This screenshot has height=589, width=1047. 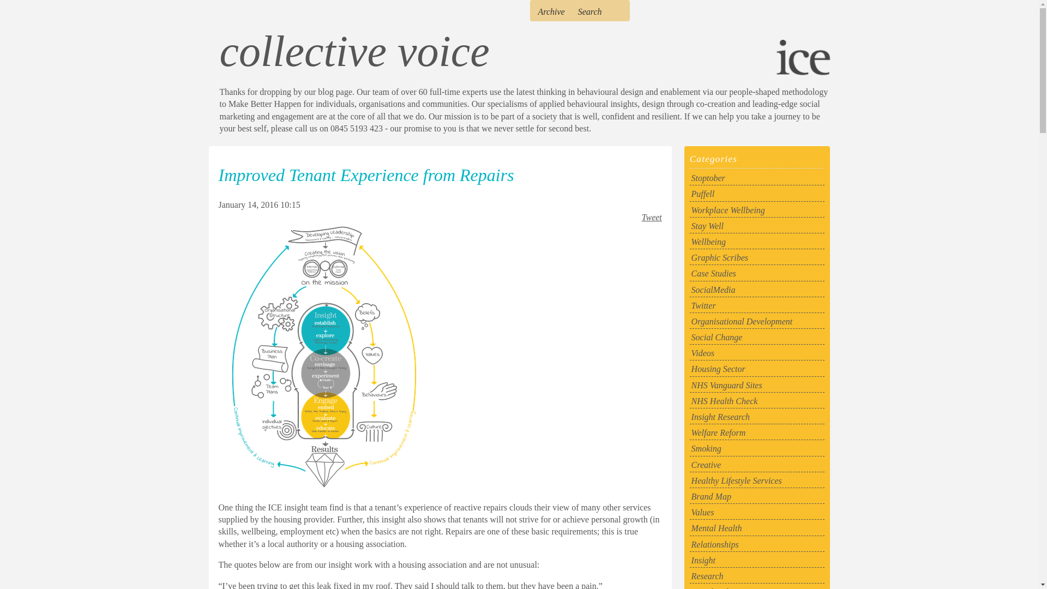 I want to click on collective voice, so click(x=353, y=51).